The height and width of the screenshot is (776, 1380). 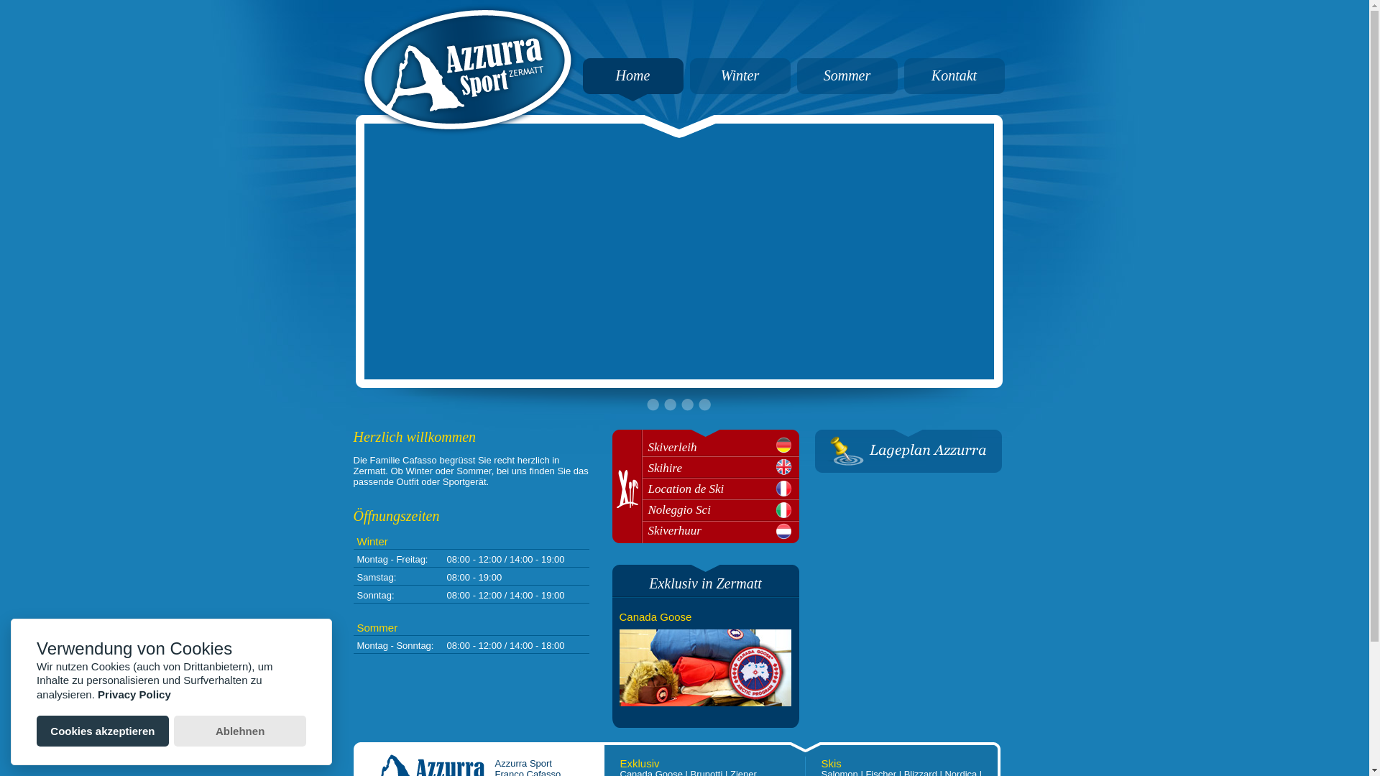 I want to click on Skiverleih, so click(x=724, y=447).